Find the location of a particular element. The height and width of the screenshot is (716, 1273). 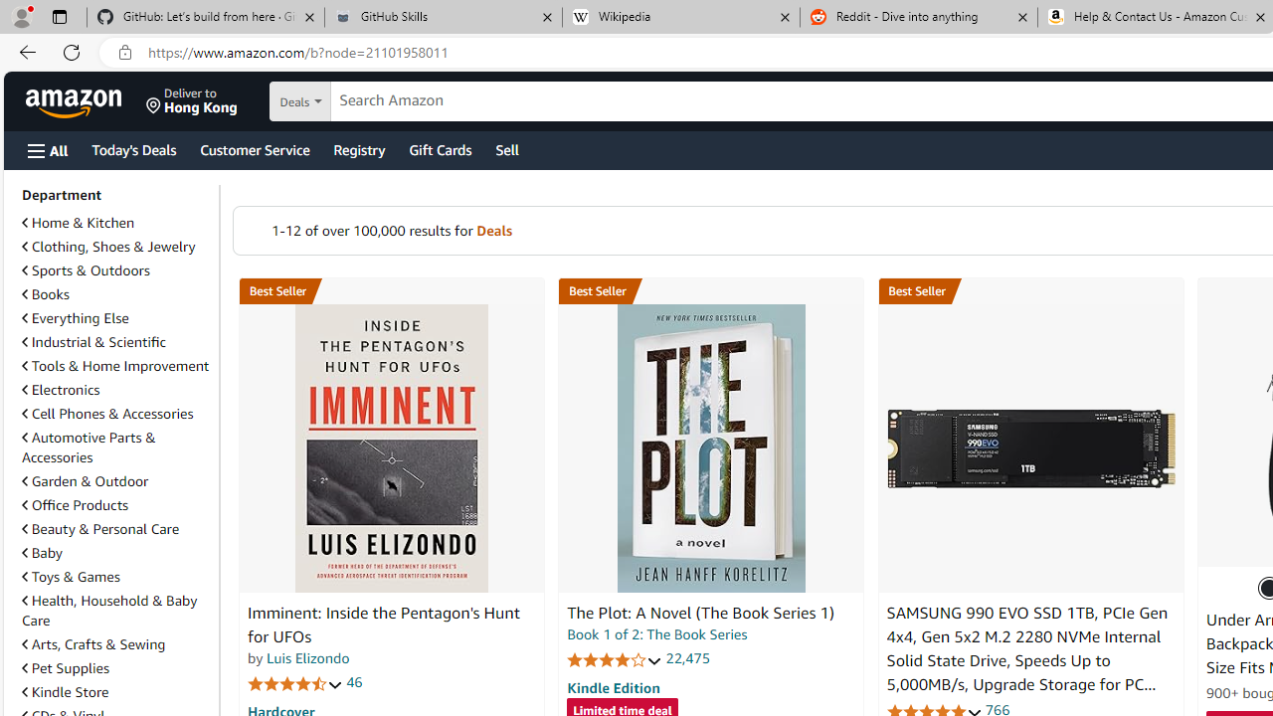

Sports & Outdoors is located at coordinates (116, 270).